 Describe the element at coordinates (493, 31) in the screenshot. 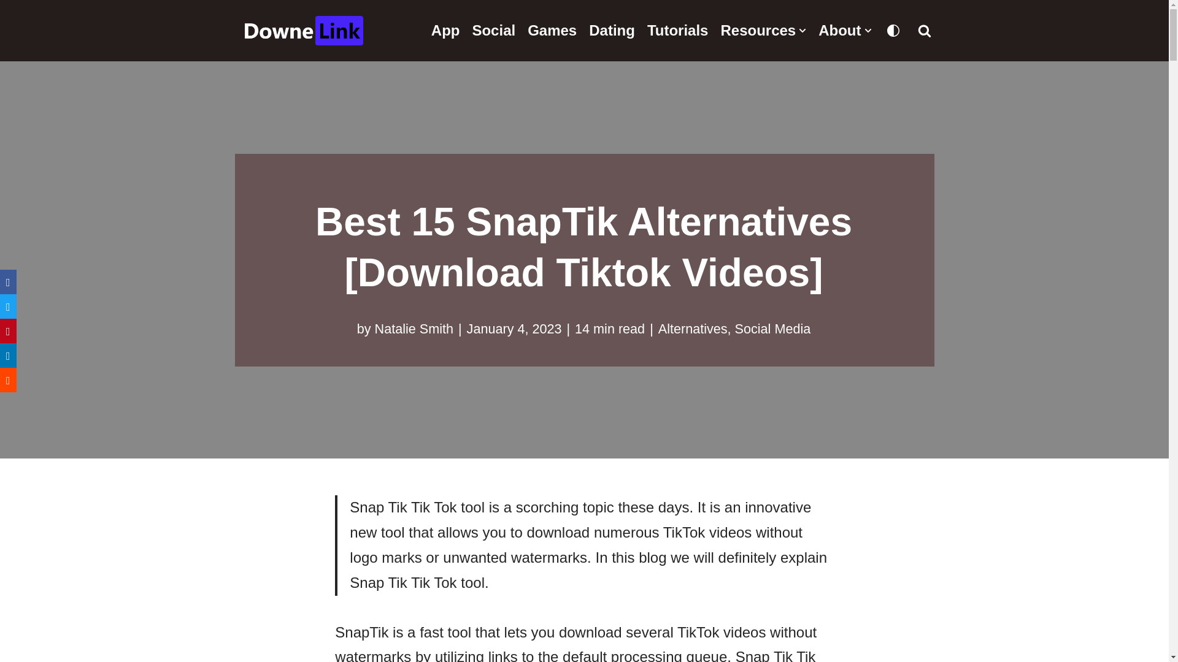

I see `Social` at that location.